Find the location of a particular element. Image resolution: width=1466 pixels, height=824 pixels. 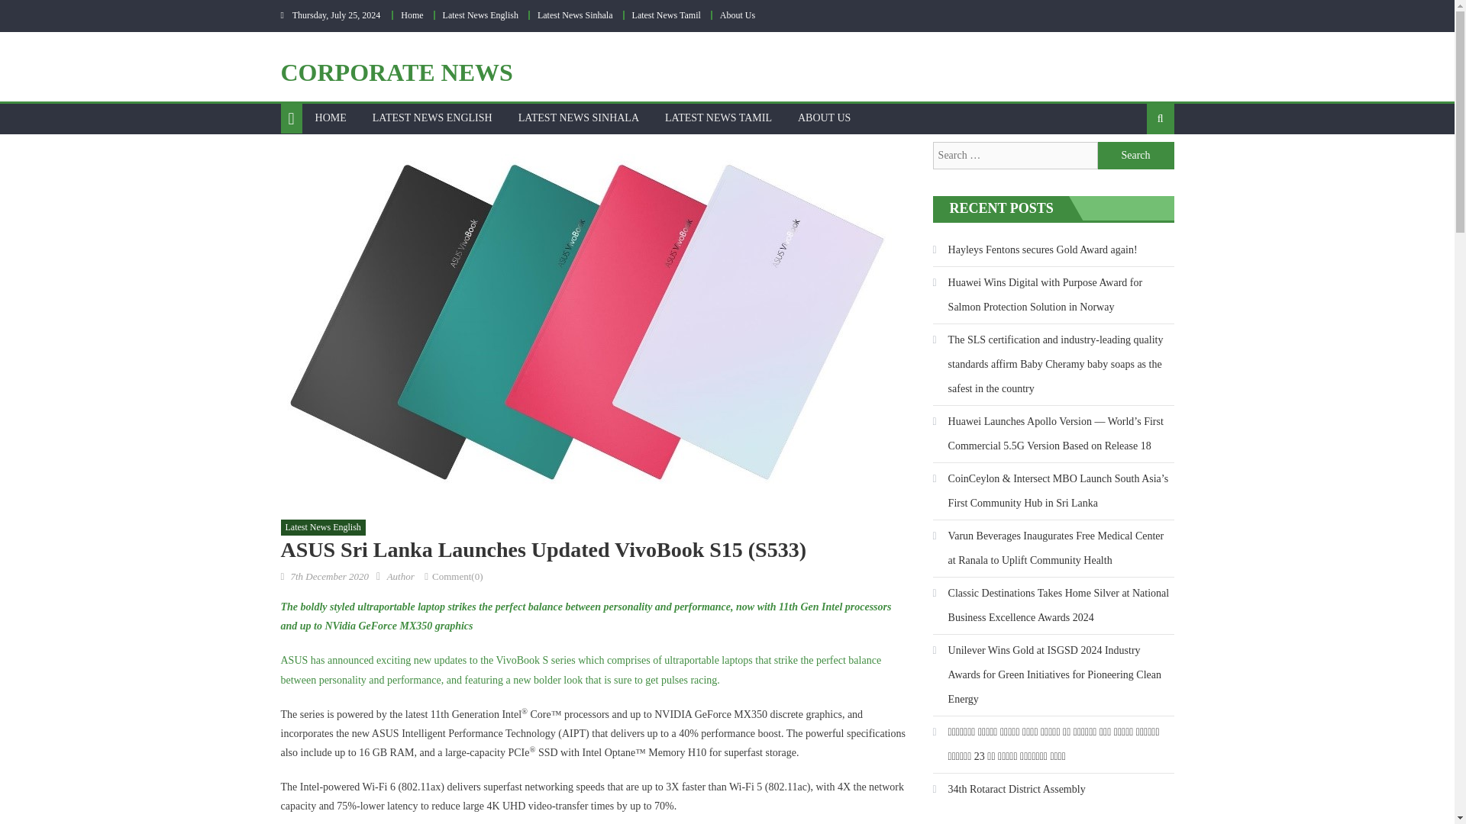

LATEST NEWS SINHALA is located at coordinates (579, 117).